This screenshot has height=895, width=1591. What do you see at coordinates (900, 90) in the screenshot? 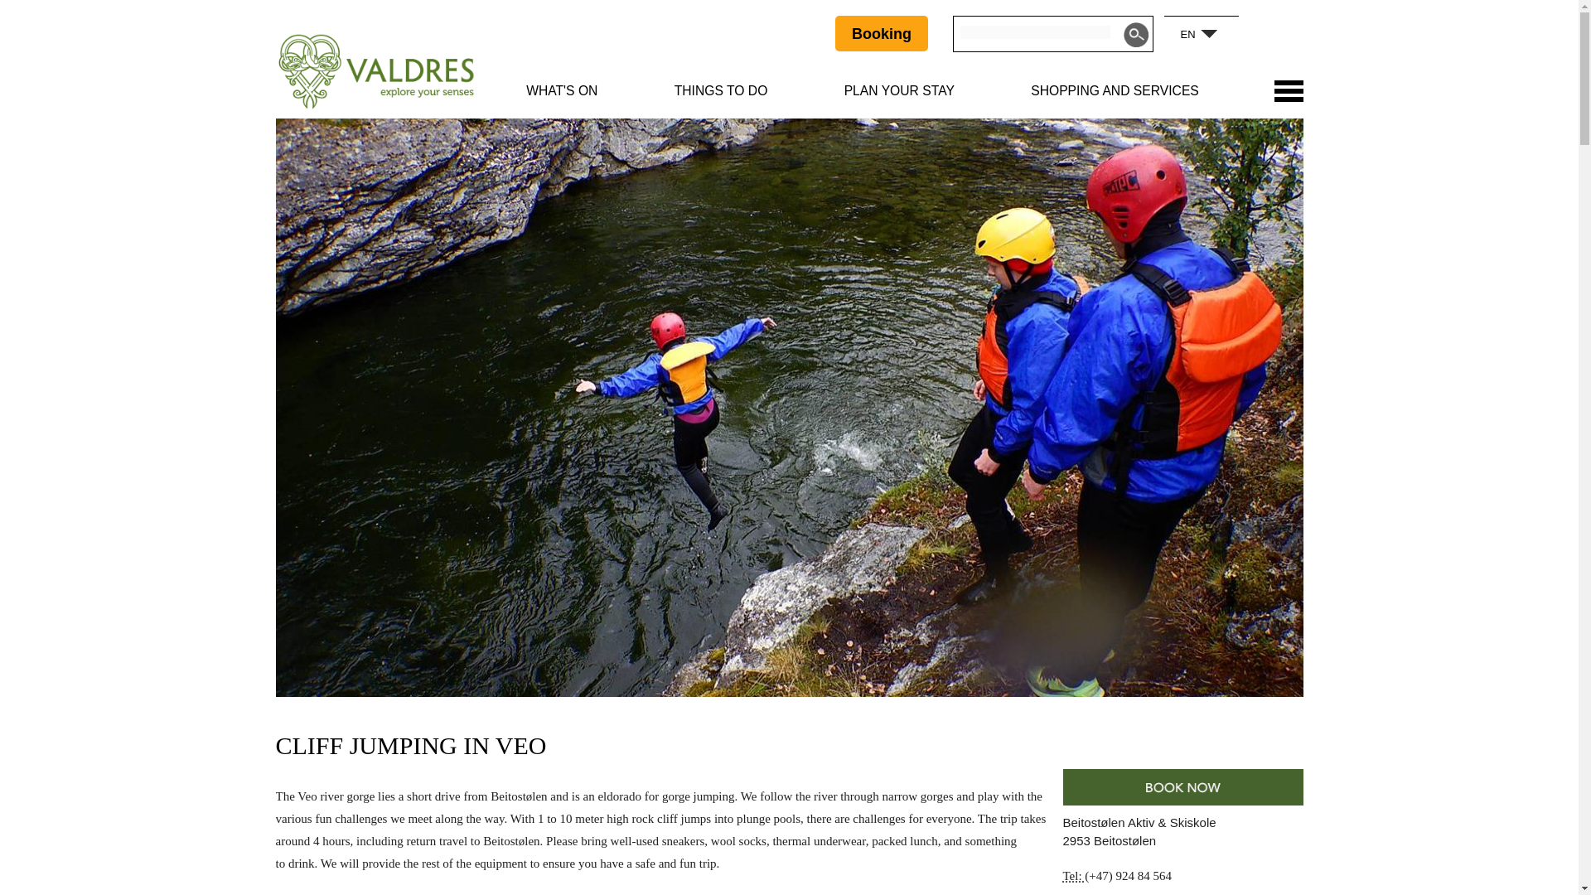
I see `PLAN YOUR STAY` at bounding box center [900, 90].